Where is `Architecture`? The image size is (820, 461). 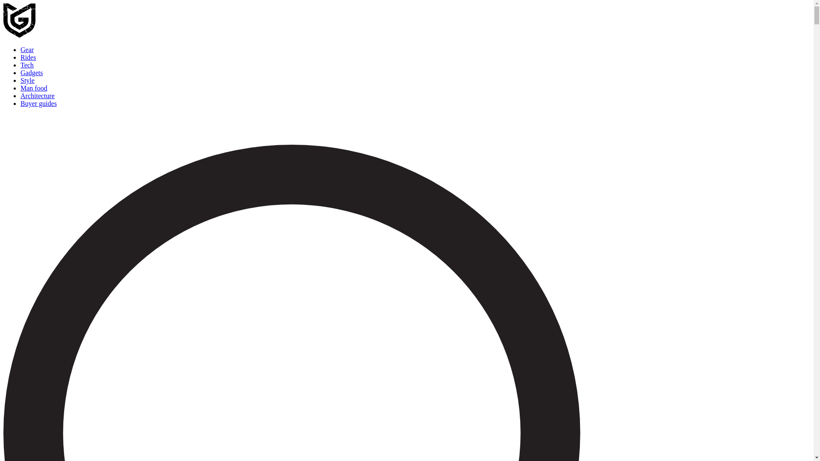
Architecture is located at coordinates (38, 96).